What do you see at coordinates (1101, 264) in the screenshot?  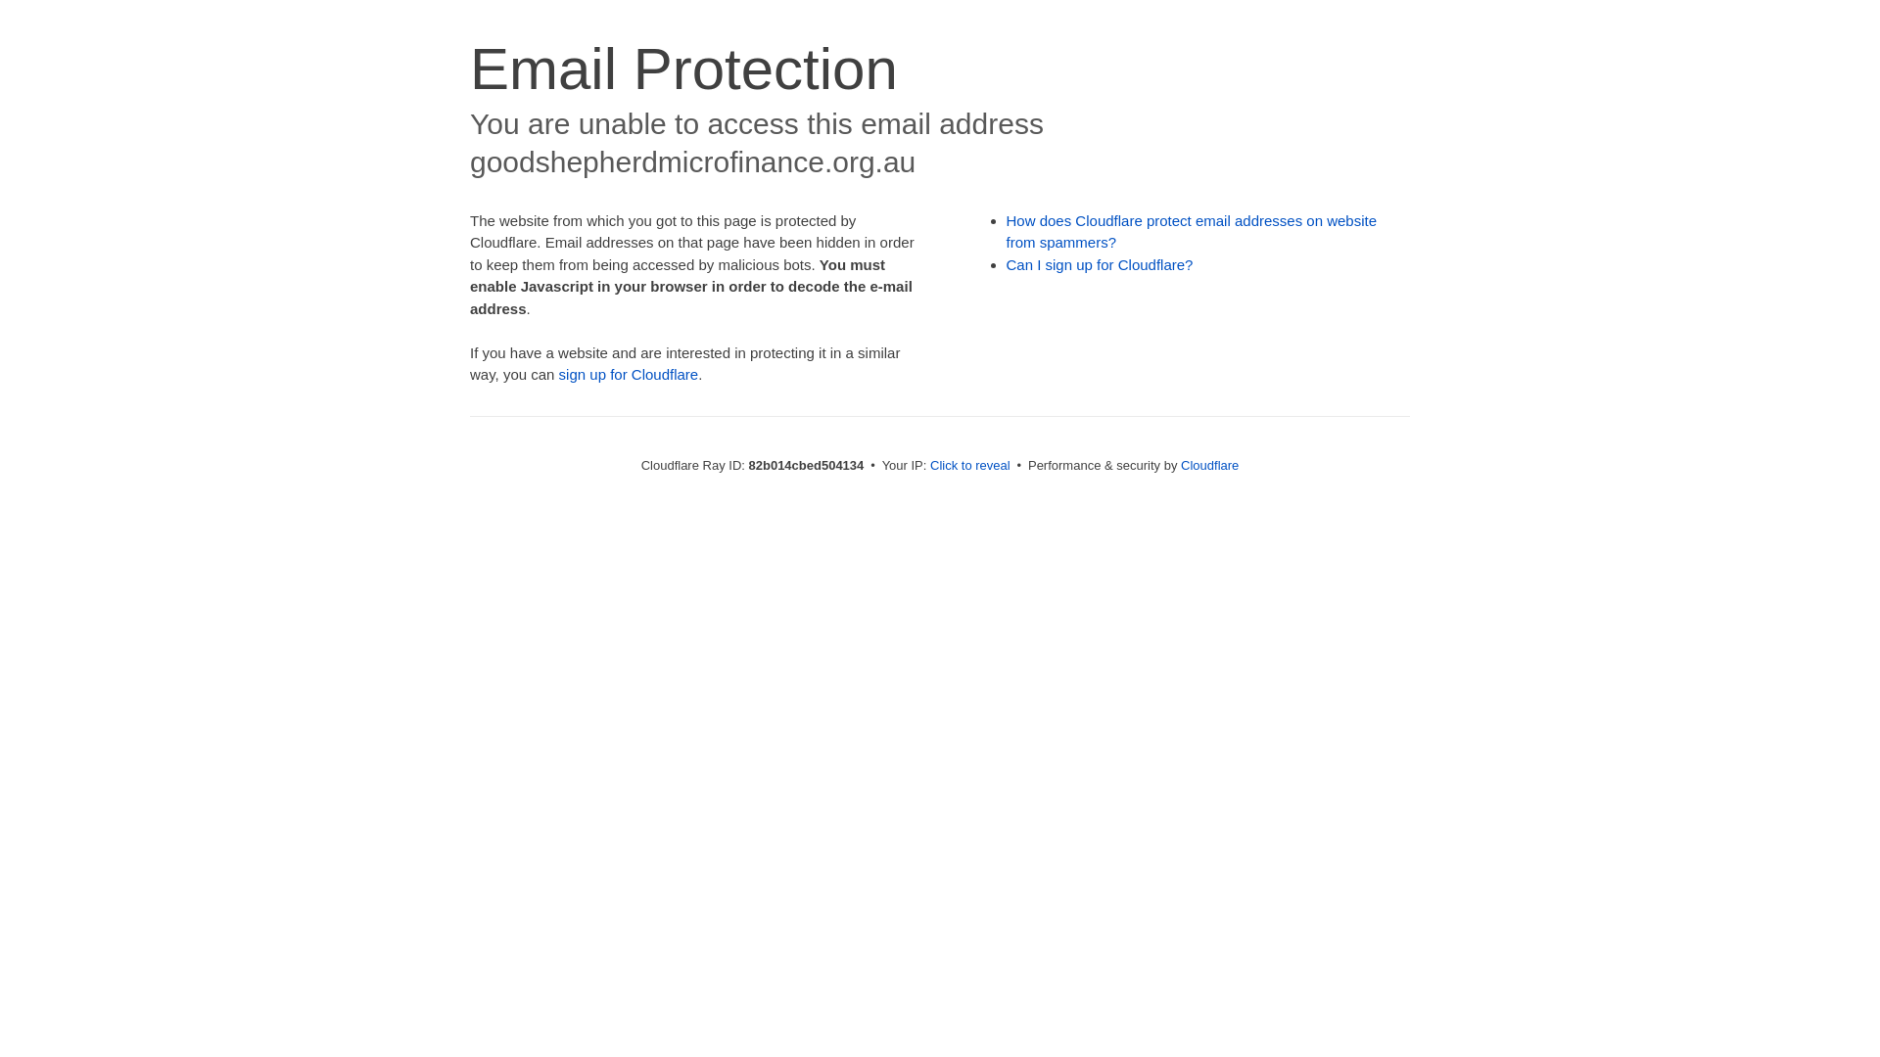 I see `Can I sign up for Cloudflare?` at bounding box center [1101, 264].